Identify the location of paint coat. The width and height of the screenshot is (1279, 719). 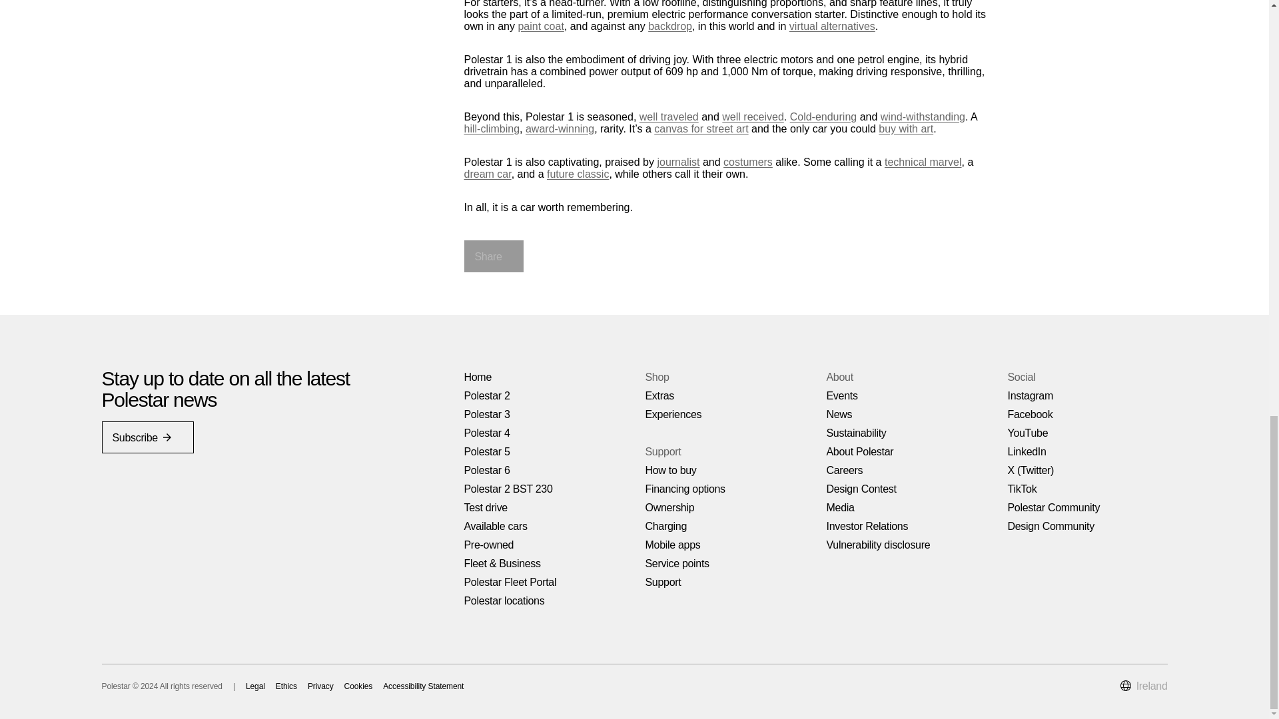
(541, 25).